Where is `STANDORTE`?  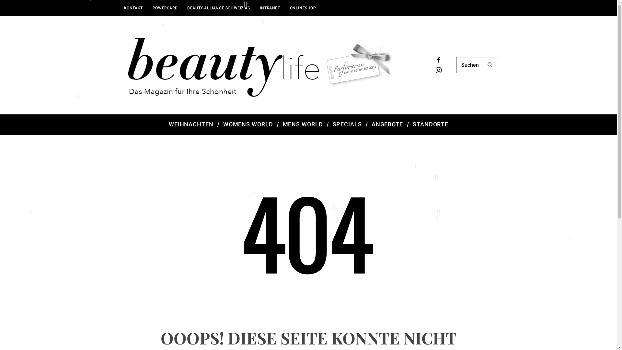 STANDORTE is located at coordinates (431, 124).